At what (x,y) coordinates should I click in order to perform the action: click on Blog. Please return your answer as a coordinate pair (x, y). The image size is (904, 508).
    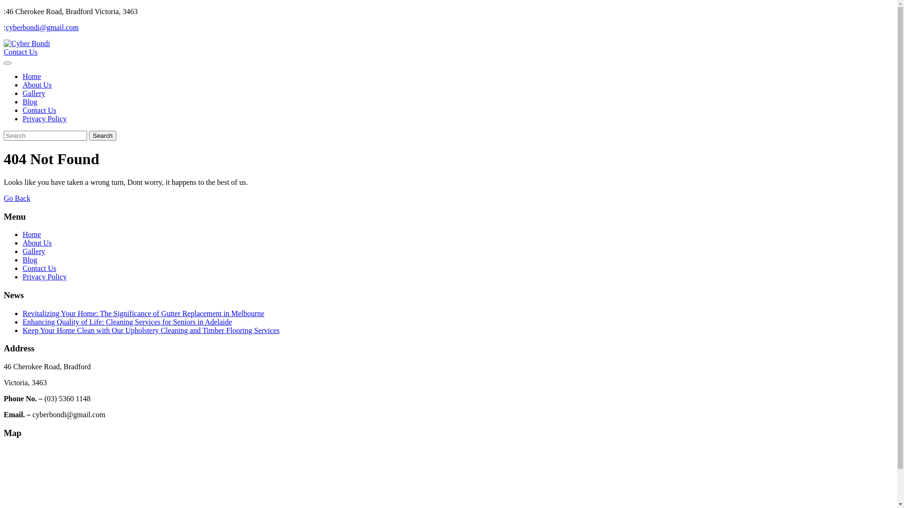
    Looking at the image, I should click on (30, 260).